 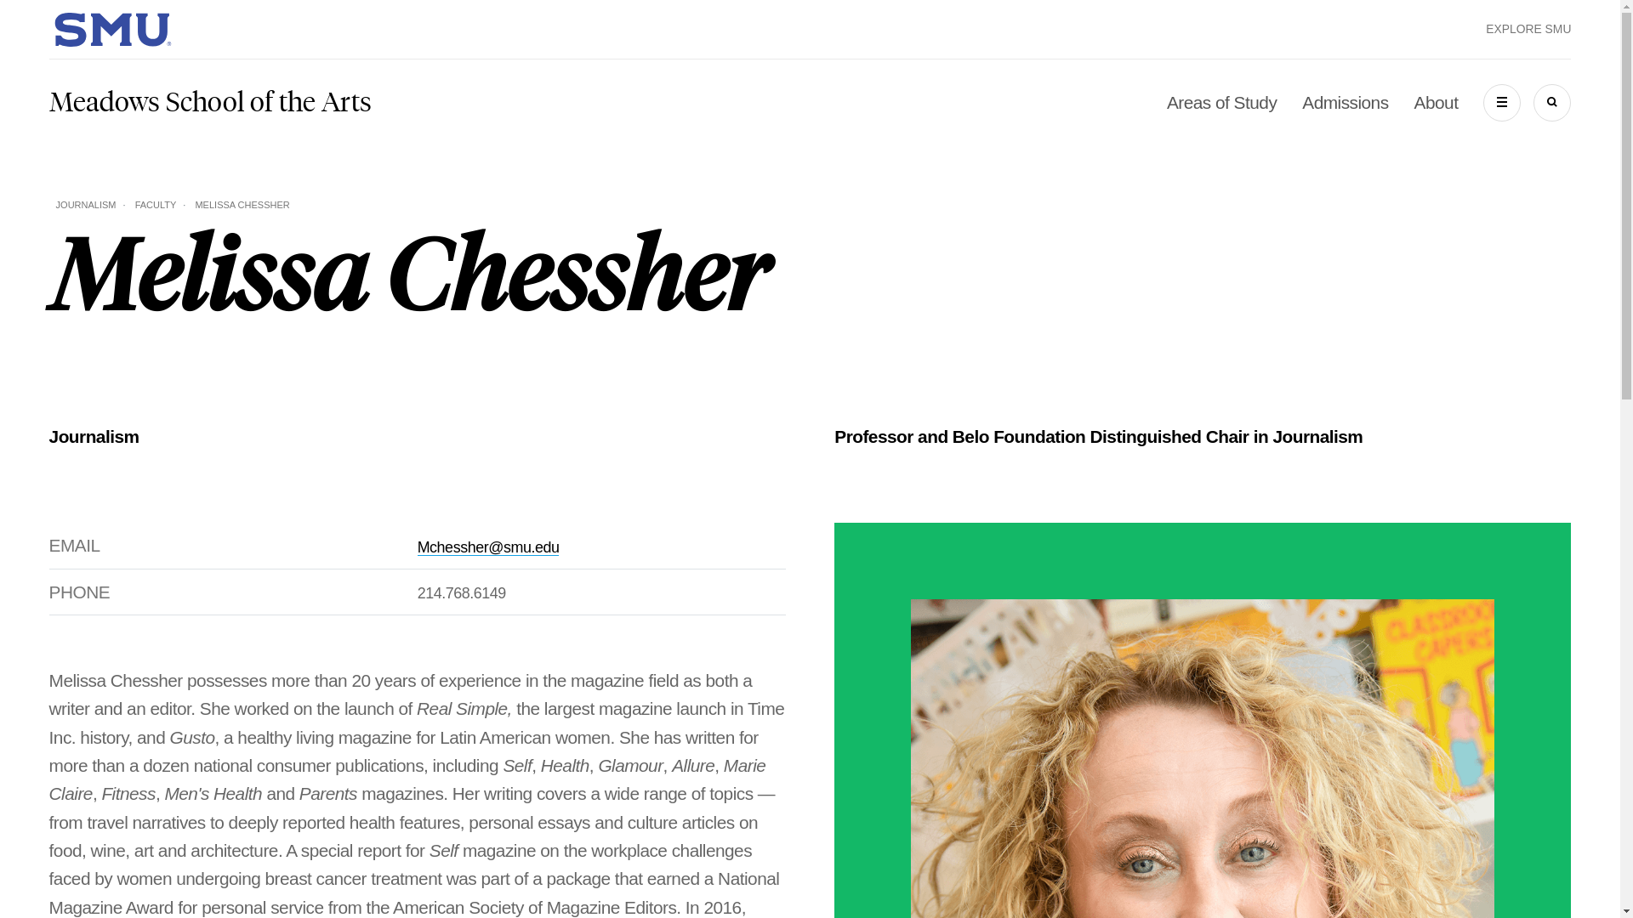 I want to click on Admissions, so click(x=1345, y=102).